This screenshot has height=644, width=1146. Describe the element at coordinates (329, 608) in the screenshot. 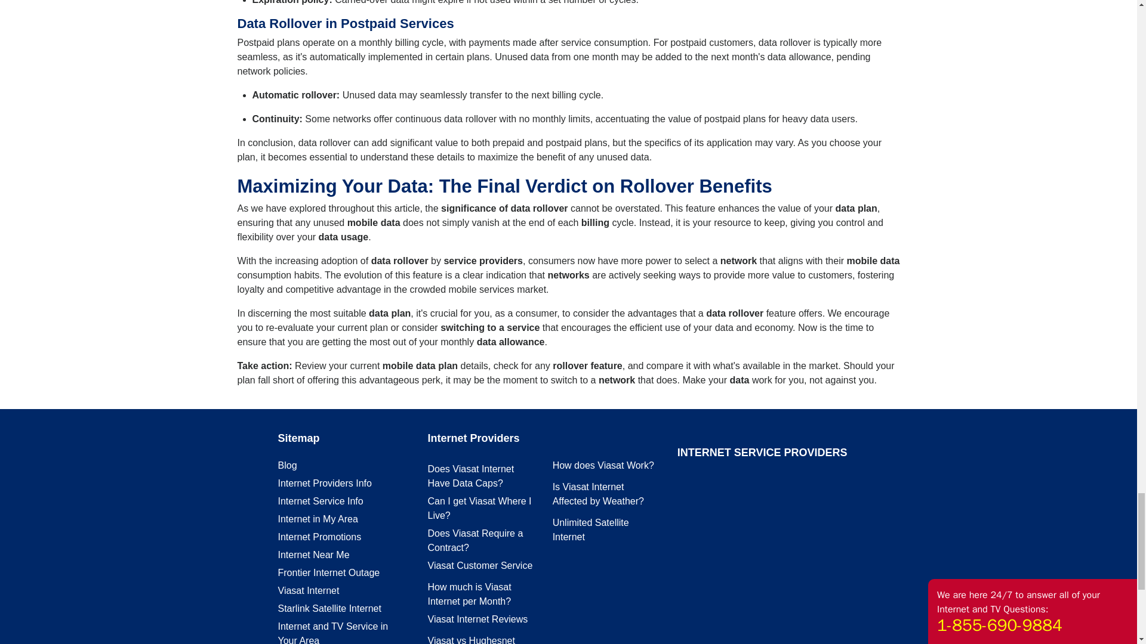

I see `Starlink Satellite Internet` at that location.